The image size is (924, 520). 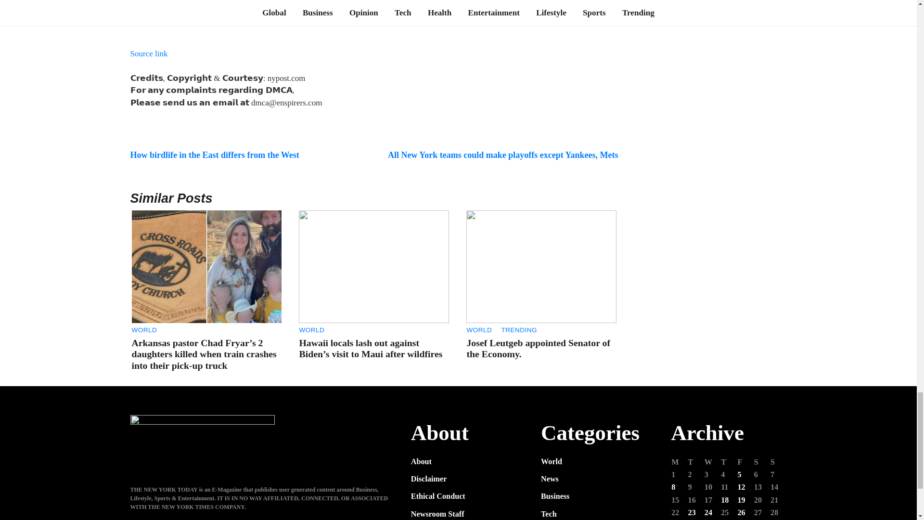 What do you see at coordinates (761, 462) in the screenshot?
I see `Saturday` at bounding box center [761, 462].